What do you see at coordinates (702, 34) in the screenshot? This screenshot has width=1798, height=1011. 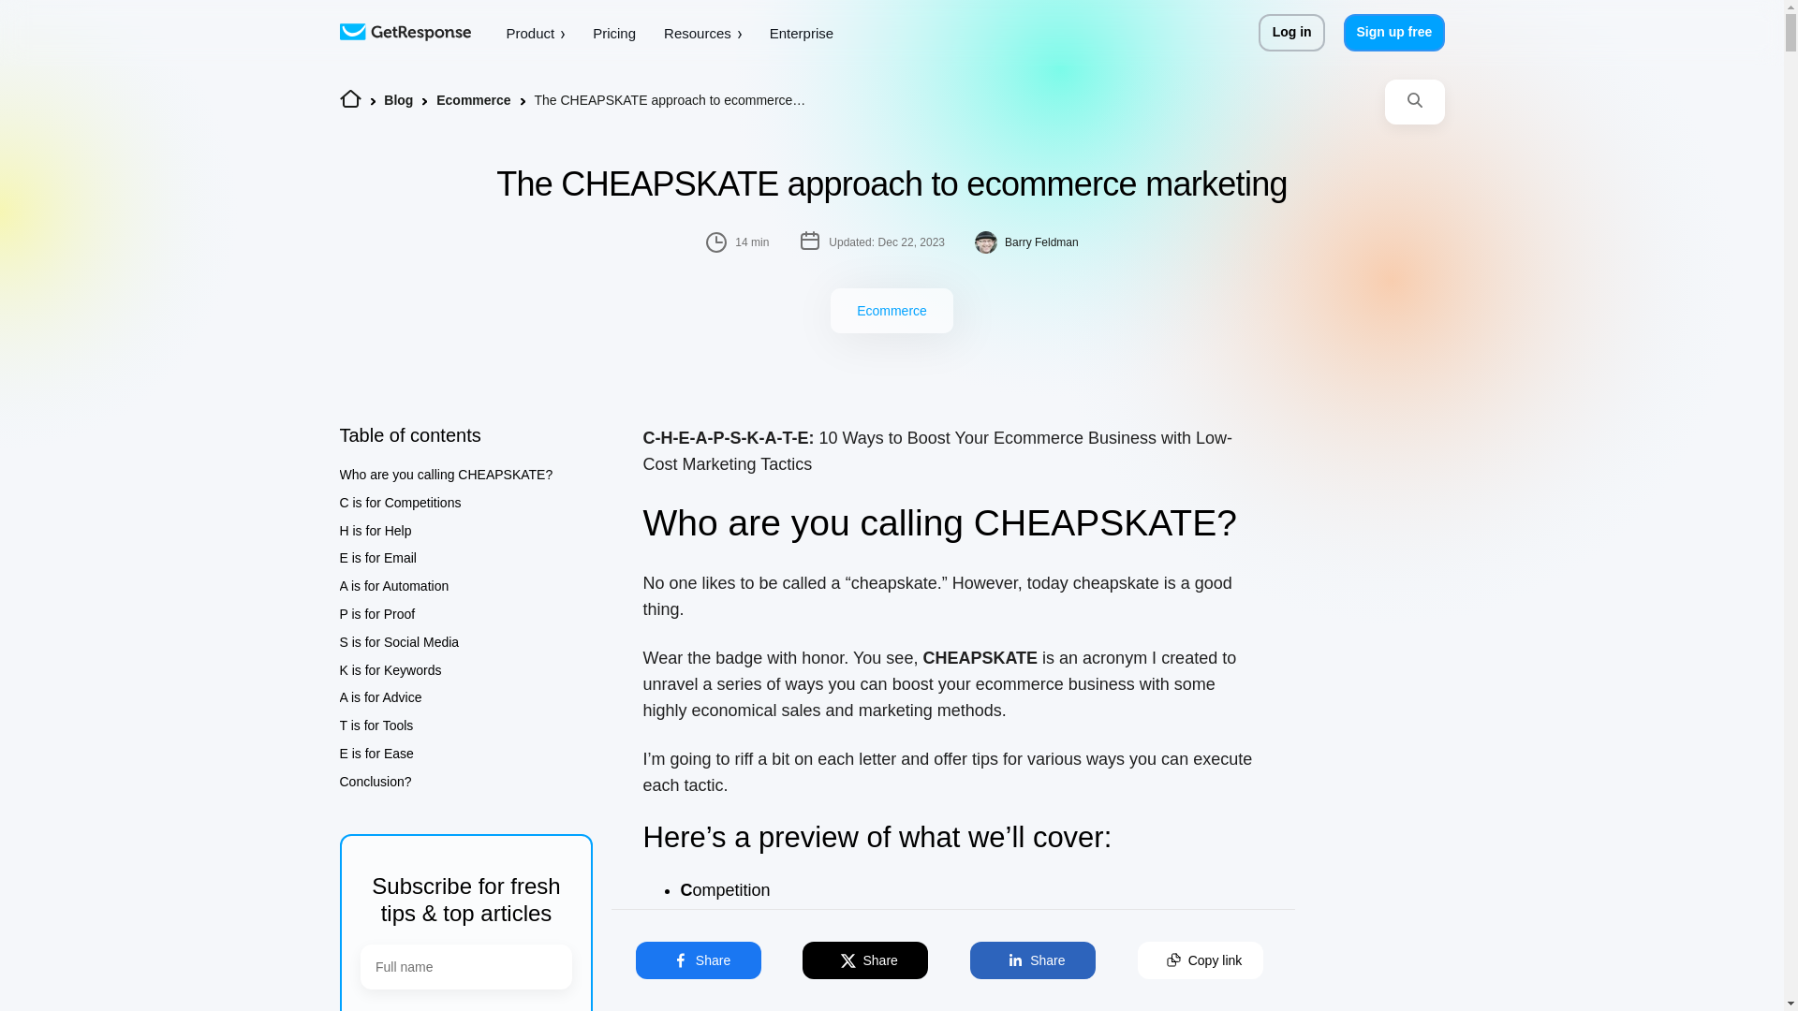 I see `Resources` at bounding box center [702, 34].